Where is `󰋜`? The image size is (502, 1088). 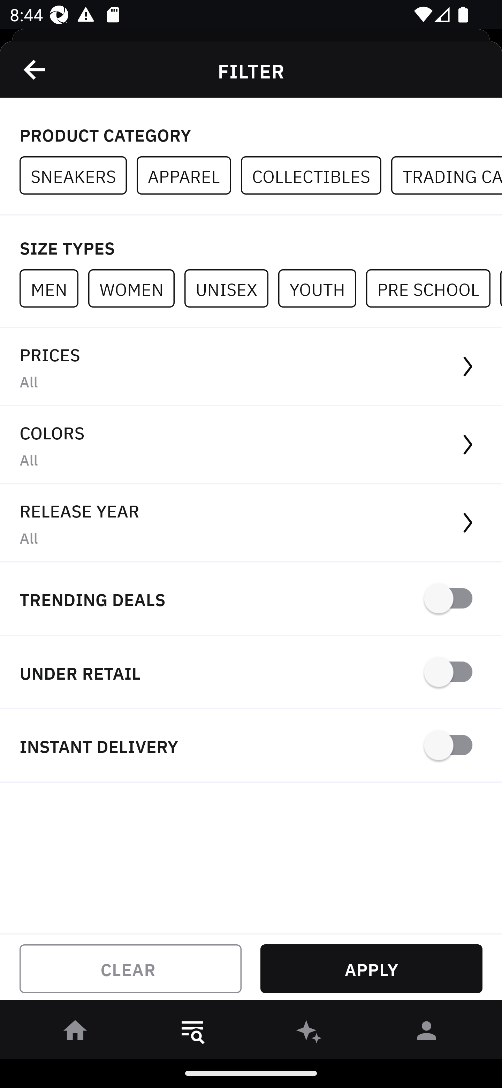 󰋜 is located at coordinates (75, 1033).